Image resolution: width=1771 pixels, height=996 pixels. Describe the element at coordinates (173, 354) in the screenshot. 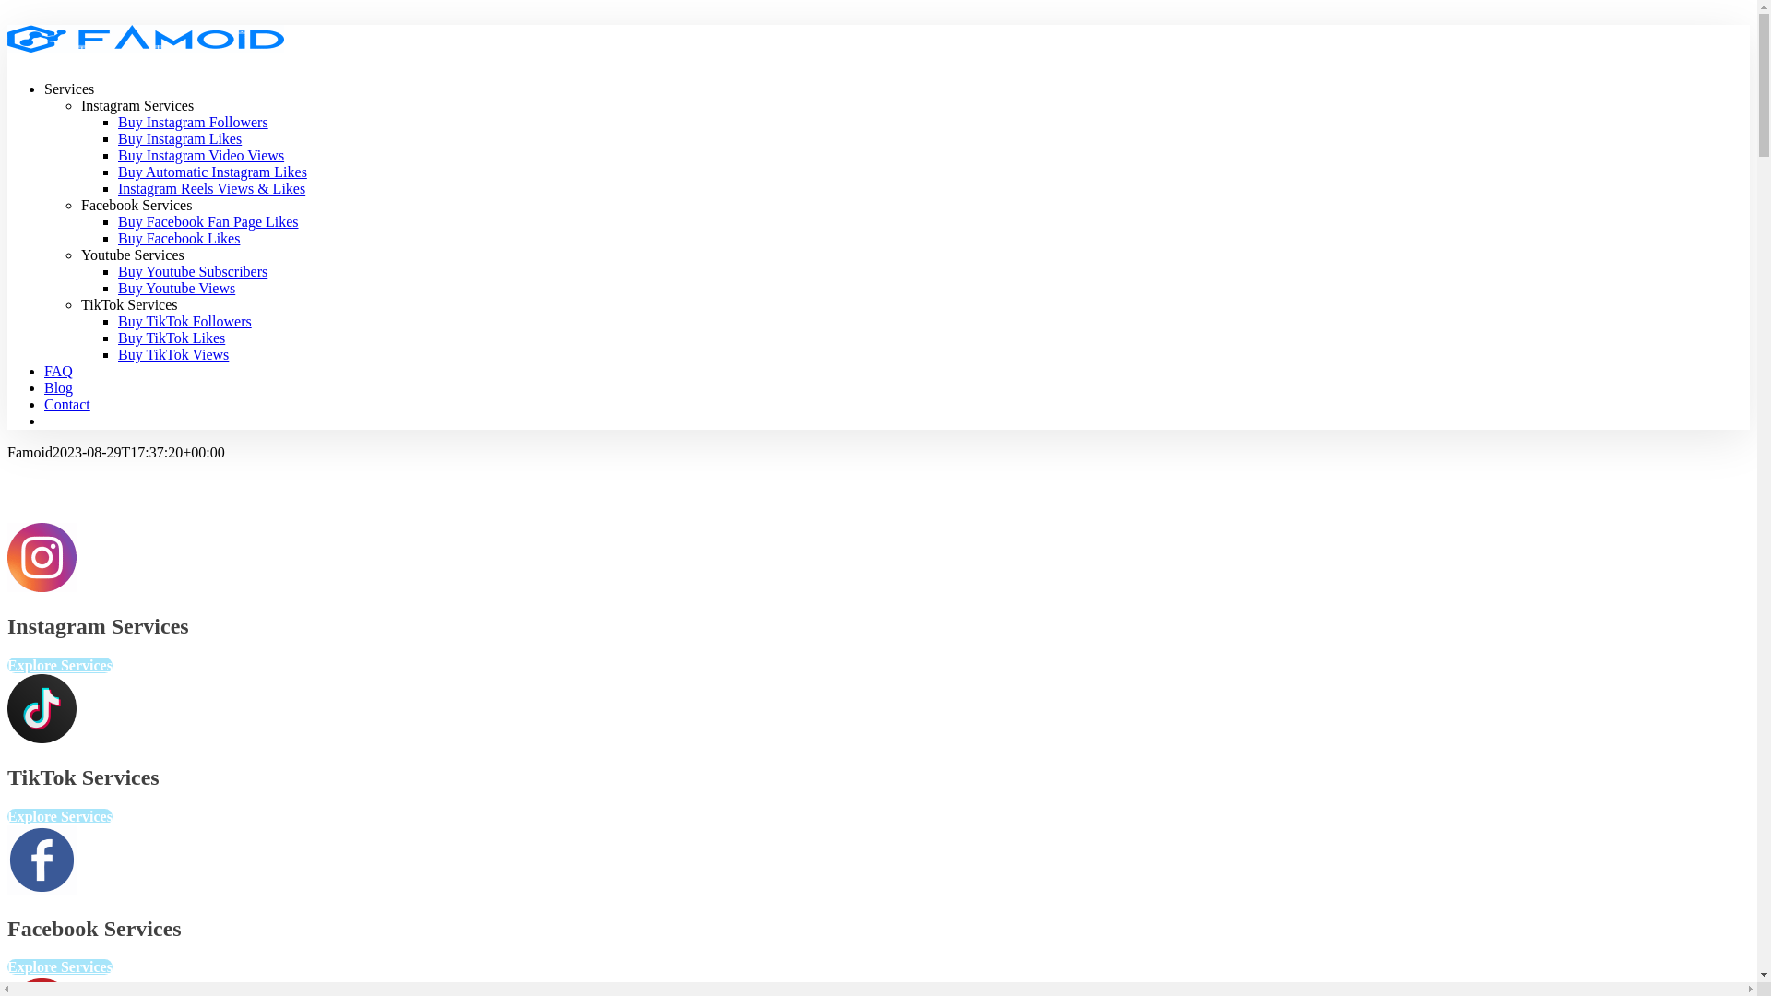

I see `Buy TikTok Views` at that location.